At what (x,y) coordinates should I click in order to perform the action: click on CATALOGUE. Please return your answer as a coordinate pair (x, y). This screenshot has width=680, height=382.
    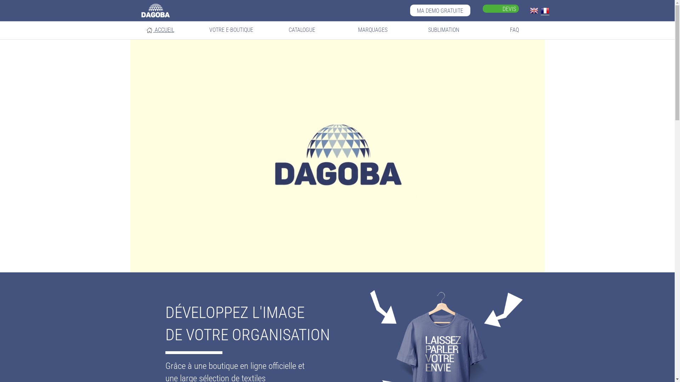
    Looking at the image, I should click on (302, 30).